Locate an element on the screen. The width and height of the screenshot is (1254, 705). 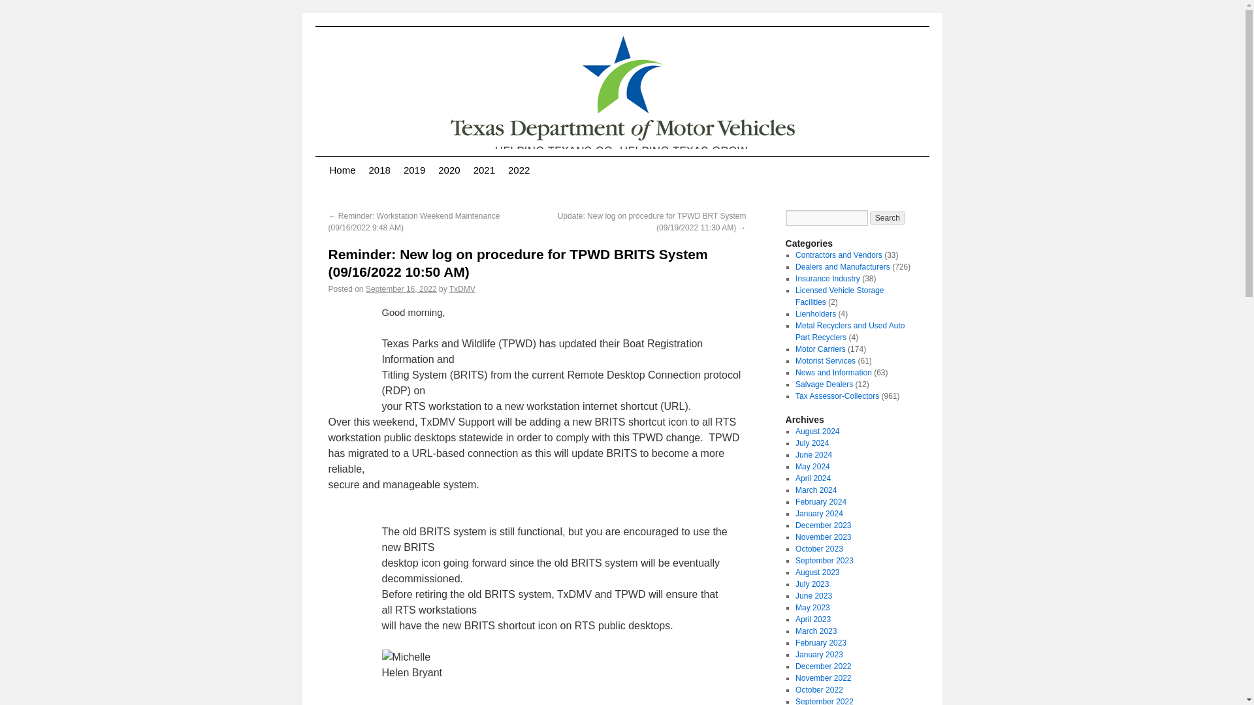
2022 is located at coordinates (519, 170).